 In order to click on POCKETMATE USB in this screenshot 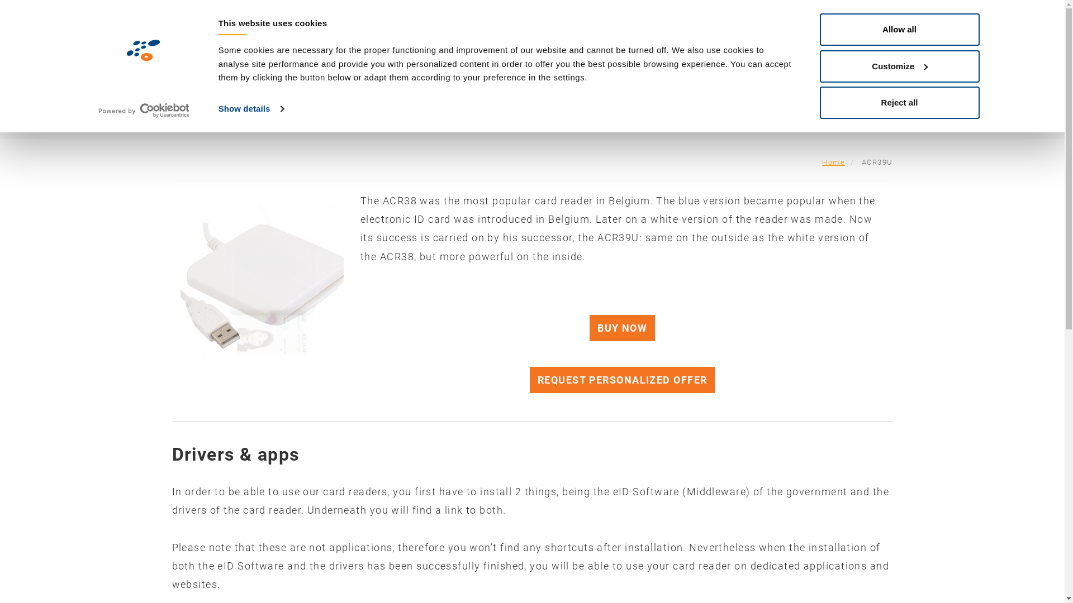, I will do `click(821, 58)`.